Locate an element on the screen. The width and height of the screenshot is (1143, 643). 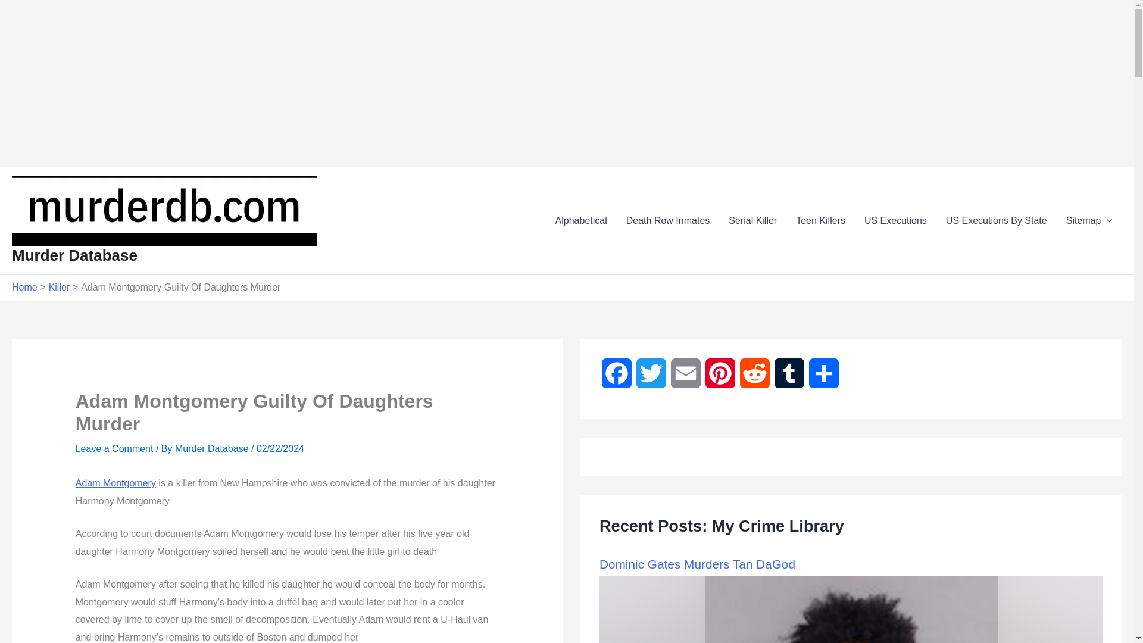
US Executions is located at coordinates (895, 220).